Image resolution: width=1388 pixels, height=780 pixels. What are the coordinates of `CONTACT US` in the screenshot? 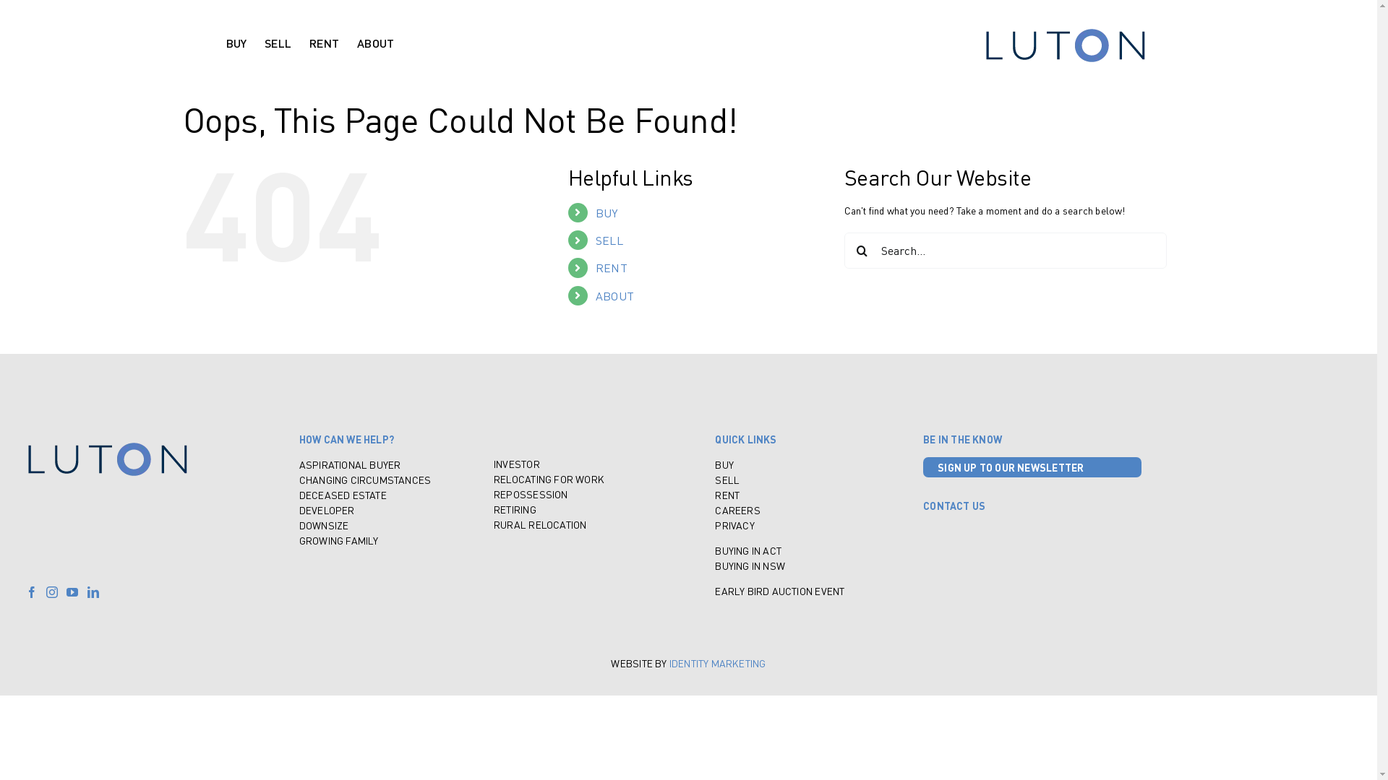 It's located at (954, 506).